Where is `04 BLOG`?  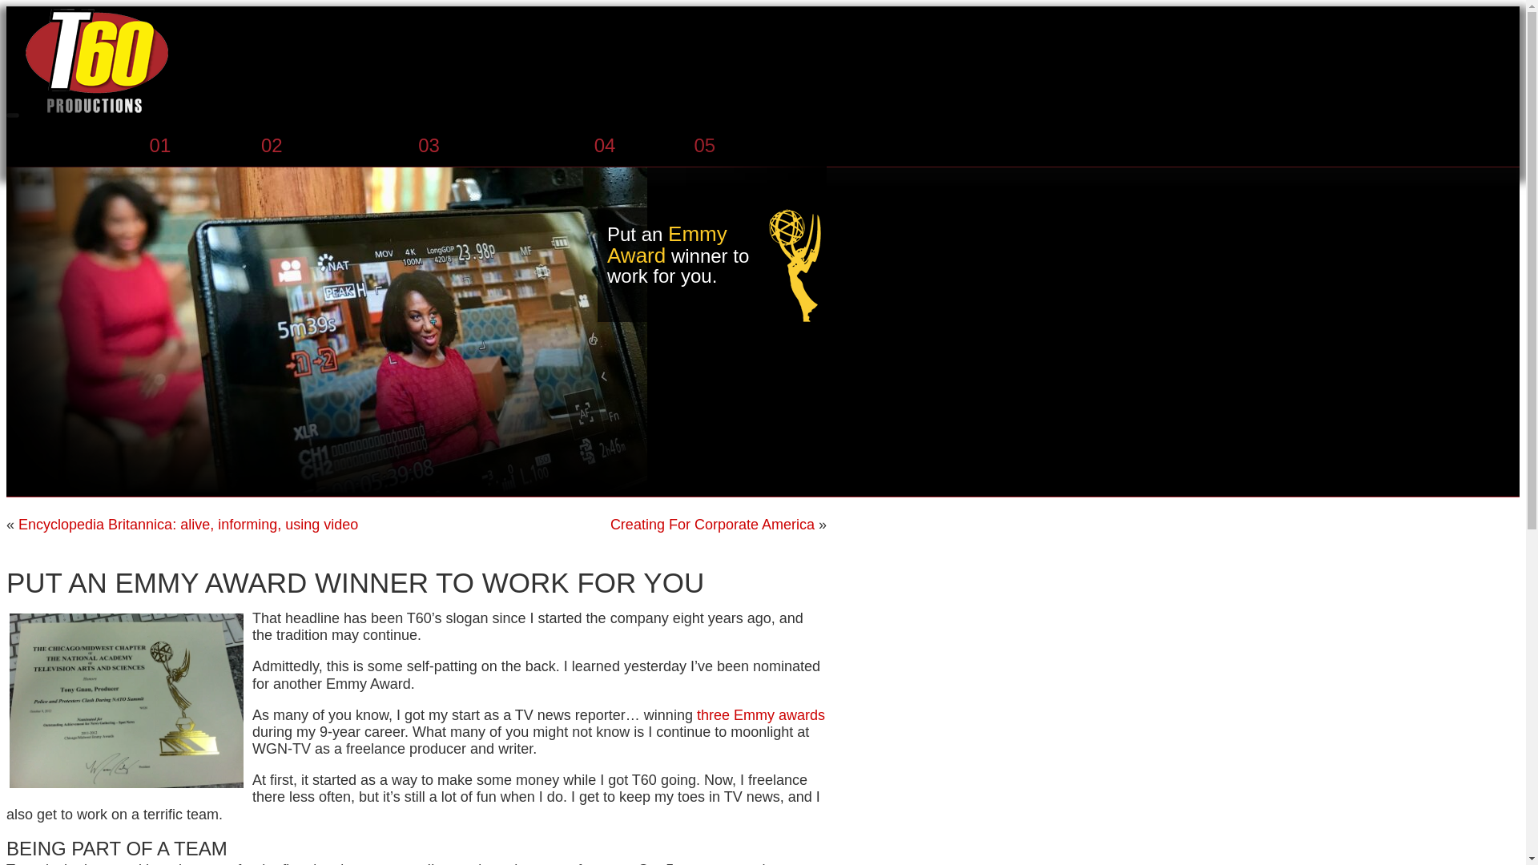 04 BLOG is located at coordinates (634, 146).